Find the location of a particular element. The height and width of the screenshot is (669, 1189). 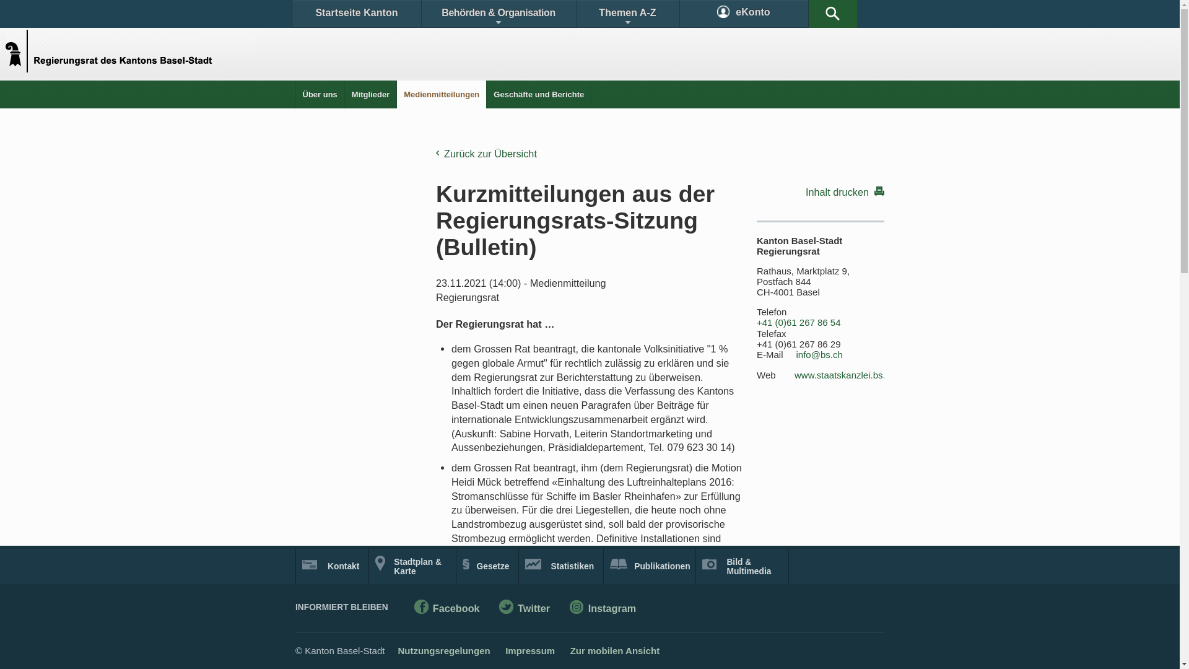

Instagram is located at coordinates (603, 610).